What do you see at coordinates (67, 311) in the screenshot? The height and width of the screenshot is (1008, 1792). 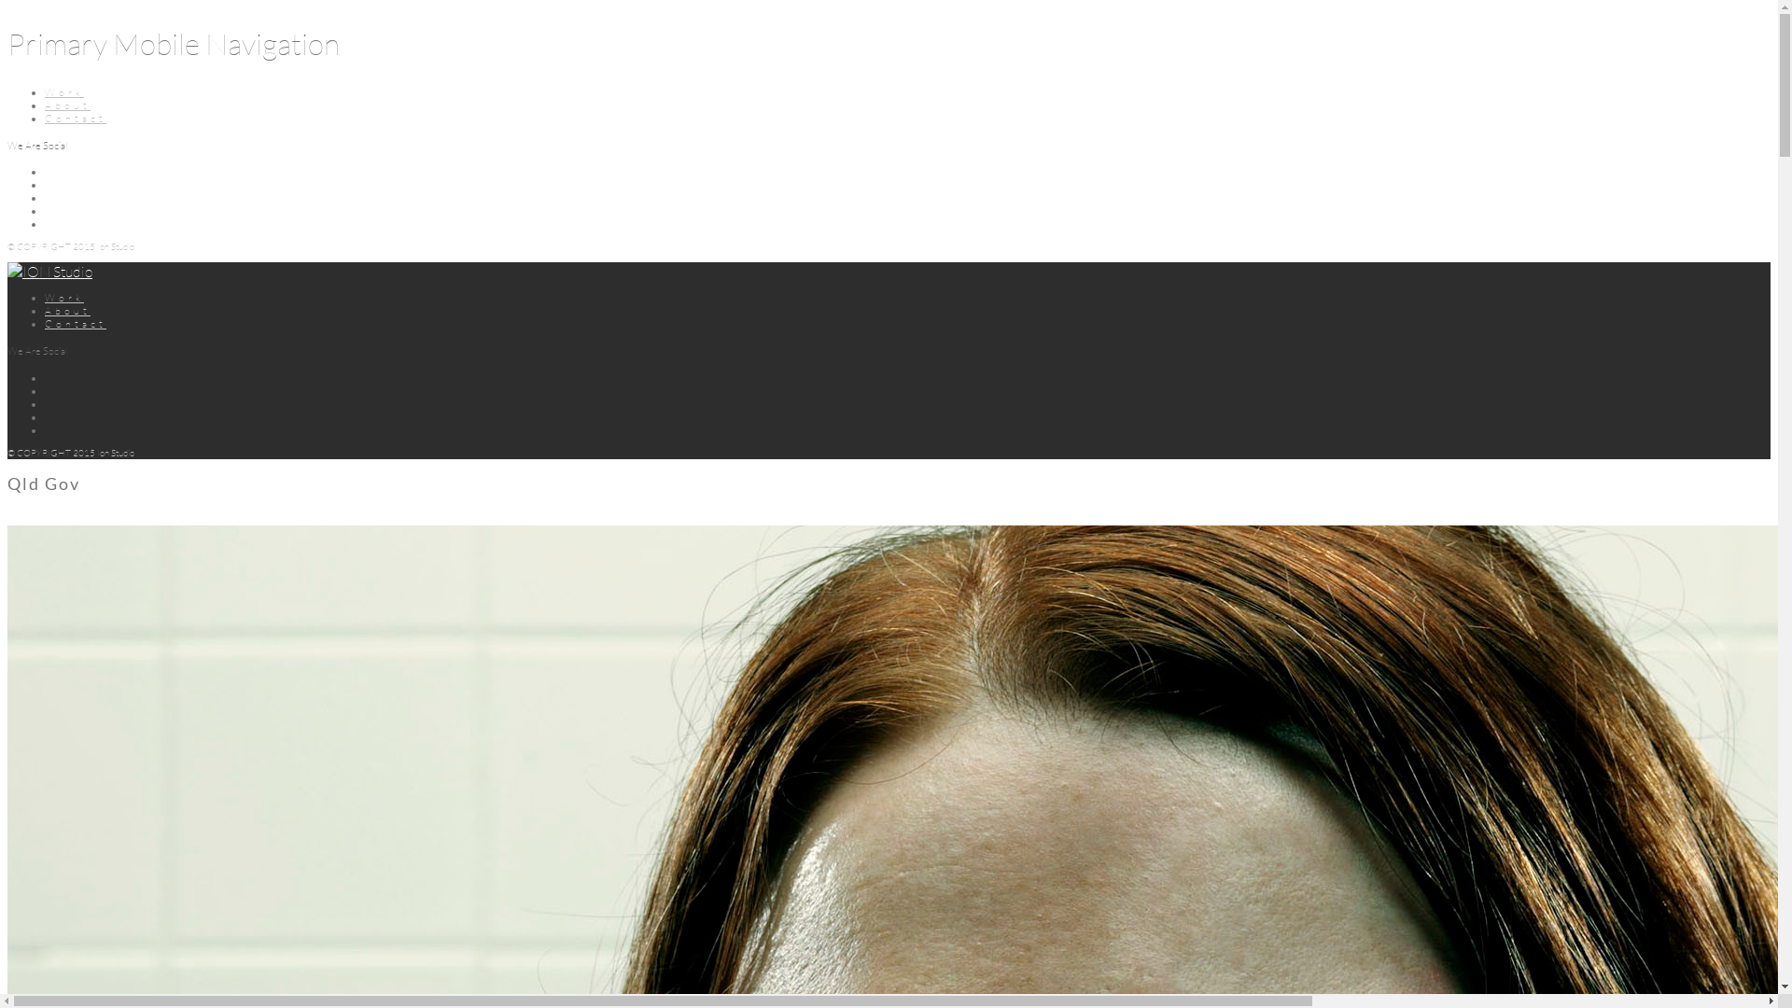 I see `About` at bounding box center [67, 311].